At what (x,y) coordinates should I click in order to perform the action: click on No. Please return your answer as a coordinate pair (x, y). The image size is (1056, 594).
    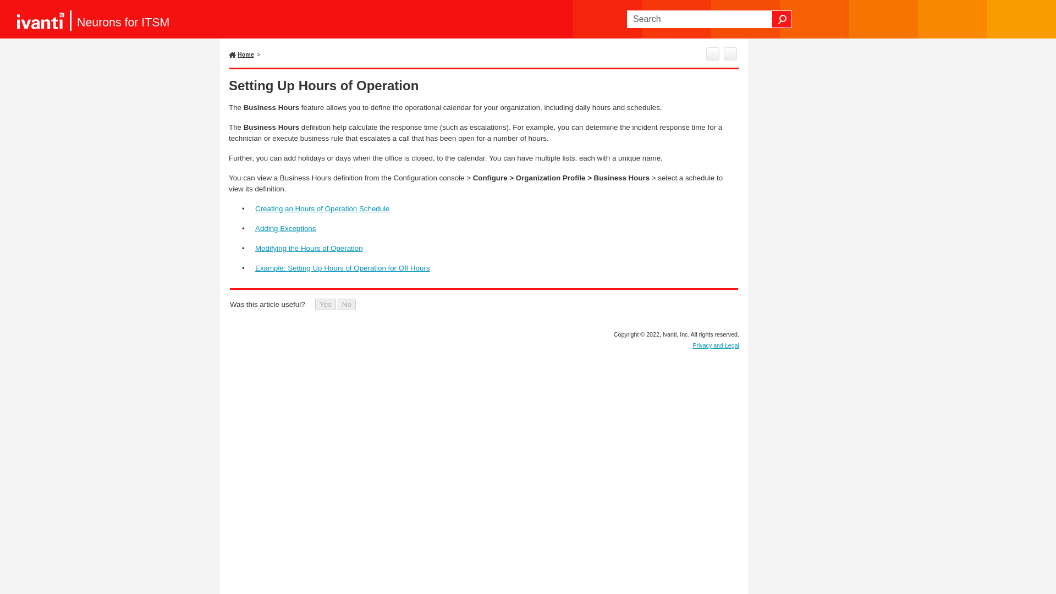
    Looking at the image, I should click on (346, 304).